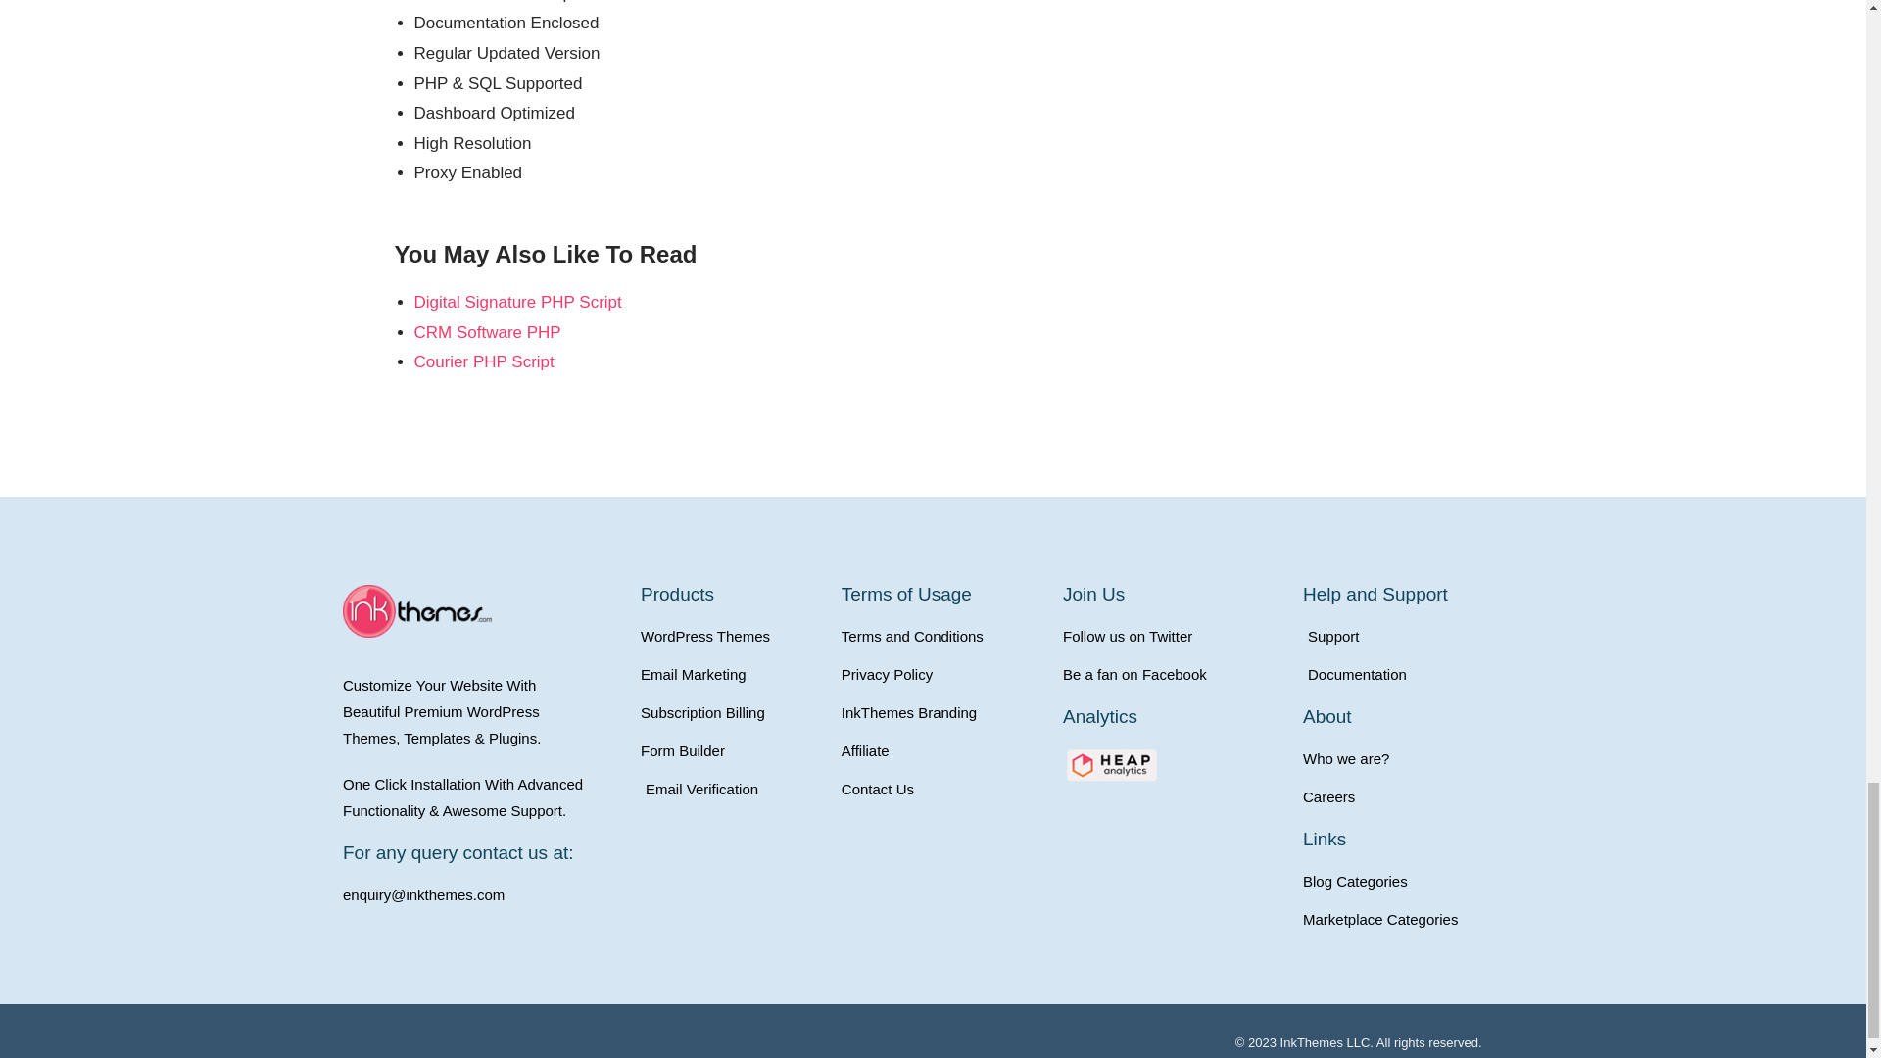  I want to click on Marketplace Categories, so click(1413, 919).